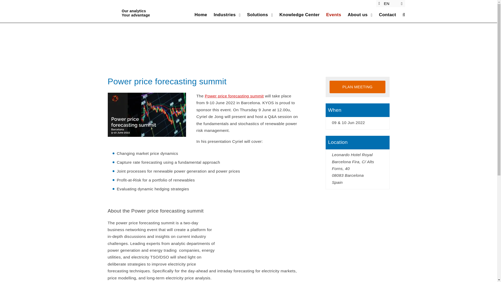 The image size is (501, 282). Describe the element at coordinates (197, 15) in the screenshot. I see `Events` at that location.